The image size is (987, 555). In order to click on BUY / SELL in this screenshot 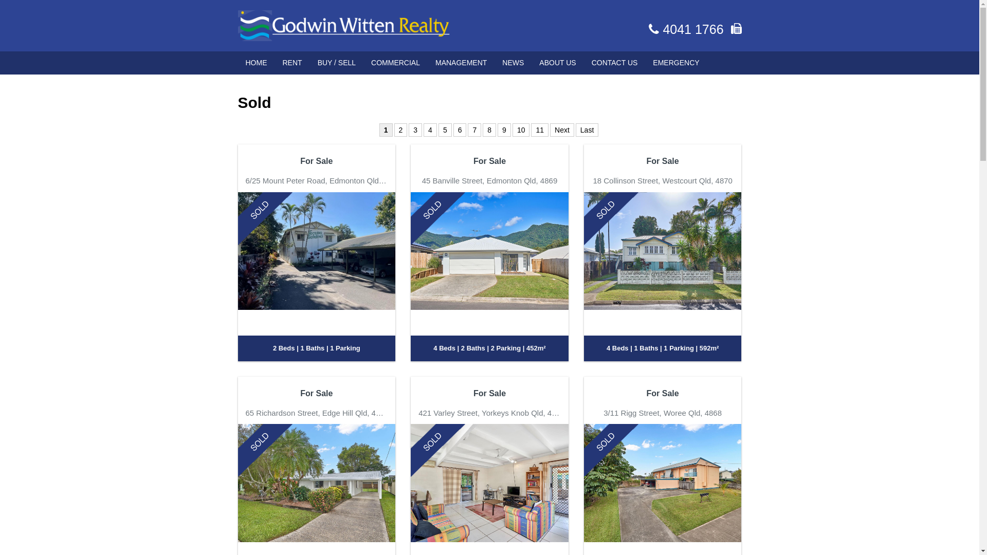, I will do `click(337, 63)`.